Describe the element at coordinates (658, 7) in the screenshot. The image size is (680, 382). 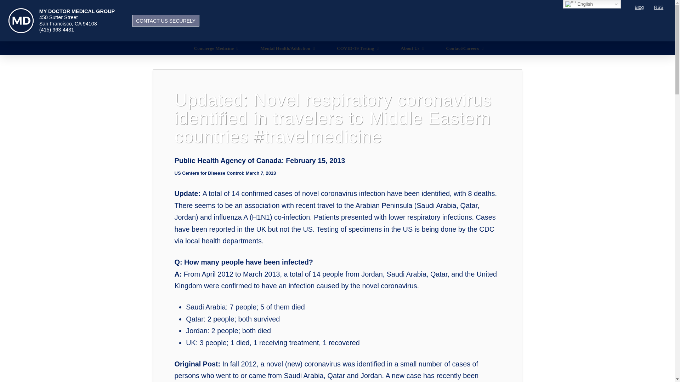
I see `RSS` at that location.